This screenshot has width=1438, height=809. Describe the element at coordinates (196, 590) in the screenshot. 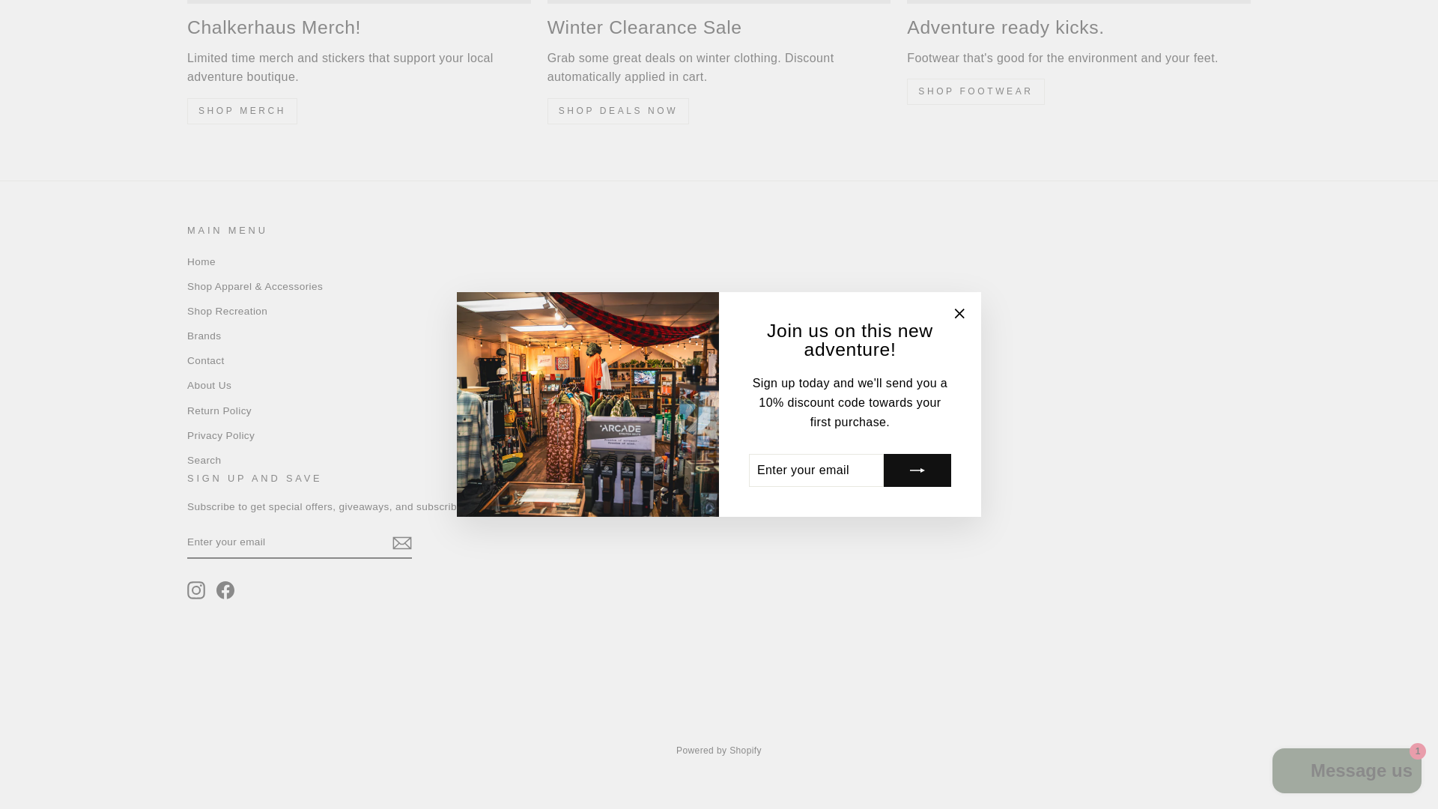

I see `Chalkerhaus Adventure Co. on Instagram` at that location.